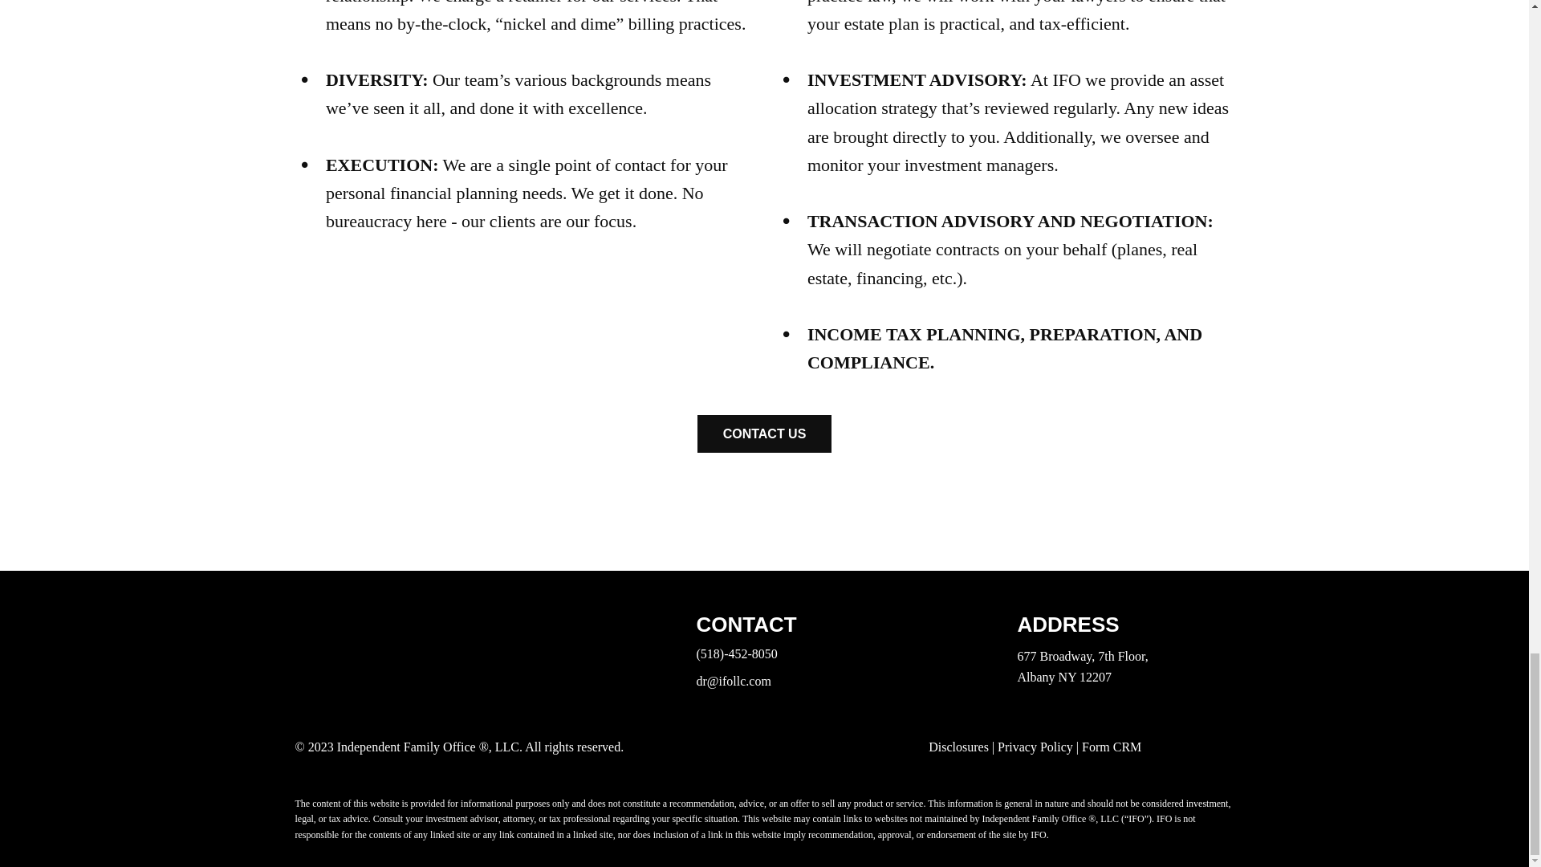  What do you see at coordinates (1035, 747) in the screenshot?
I see `Privacy Policy` at bounding box center [1035, 747].